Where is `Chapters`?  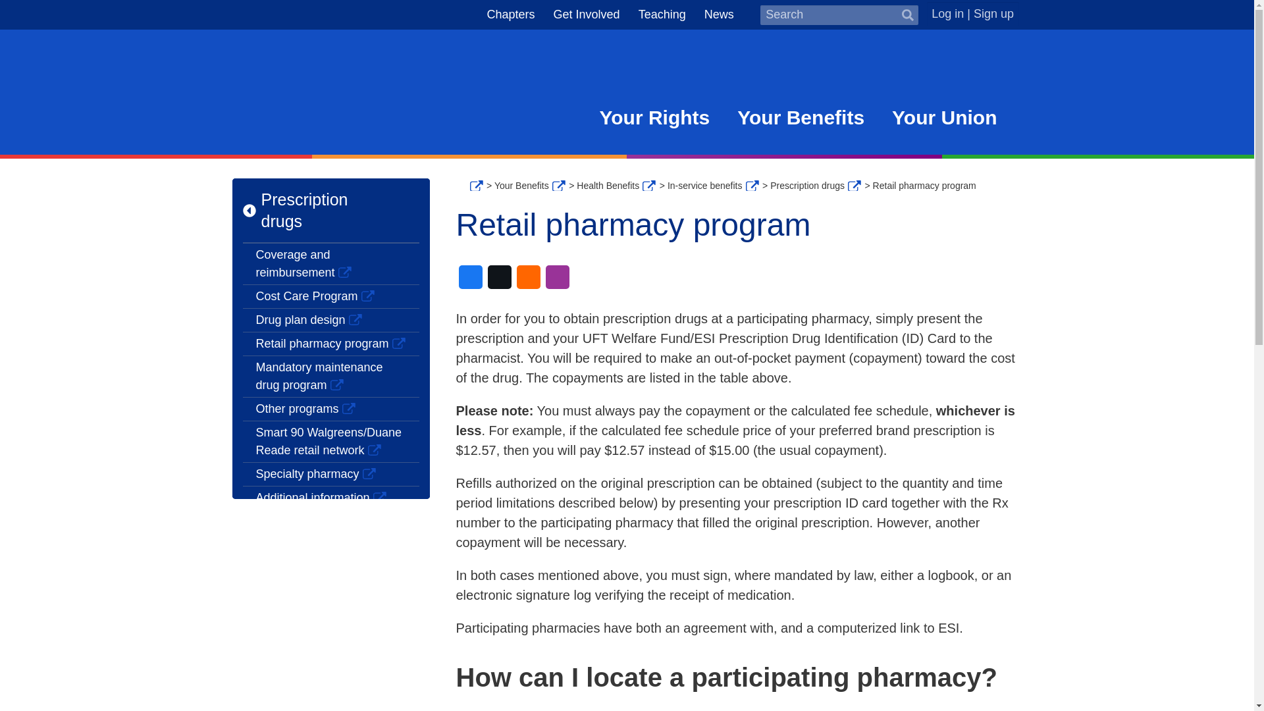 Chapters is located at coordinates (511, 14).